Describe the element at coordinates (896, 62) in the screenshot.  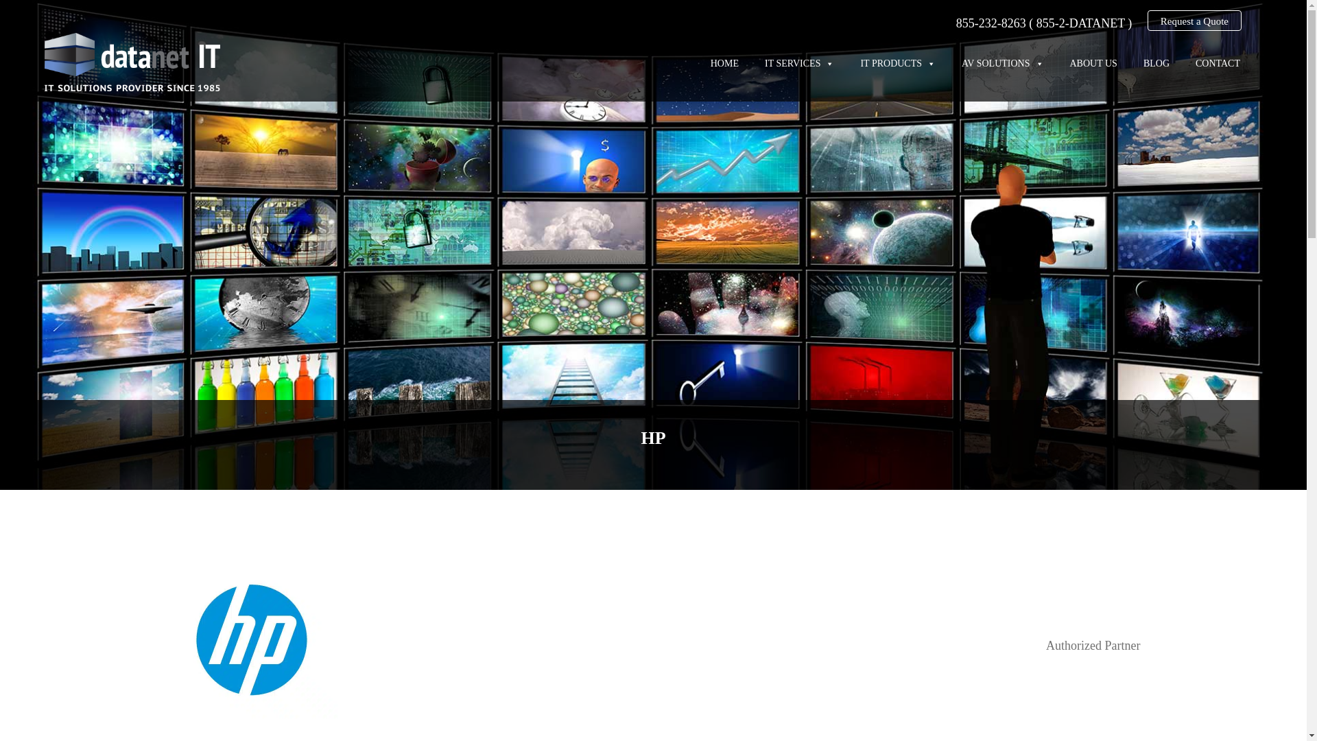
I see `IT PRODUCTS` at that location.